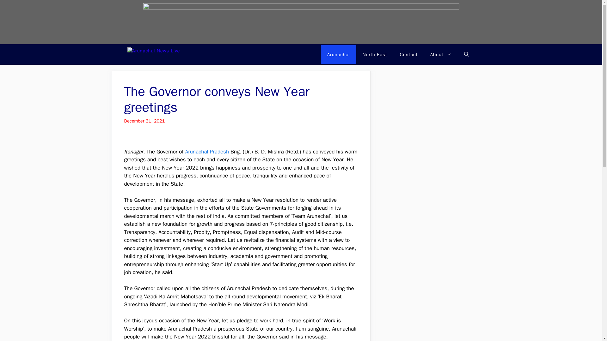 This screenshot has width=607, height=341. I want to click on Contact, so click(408, 54).